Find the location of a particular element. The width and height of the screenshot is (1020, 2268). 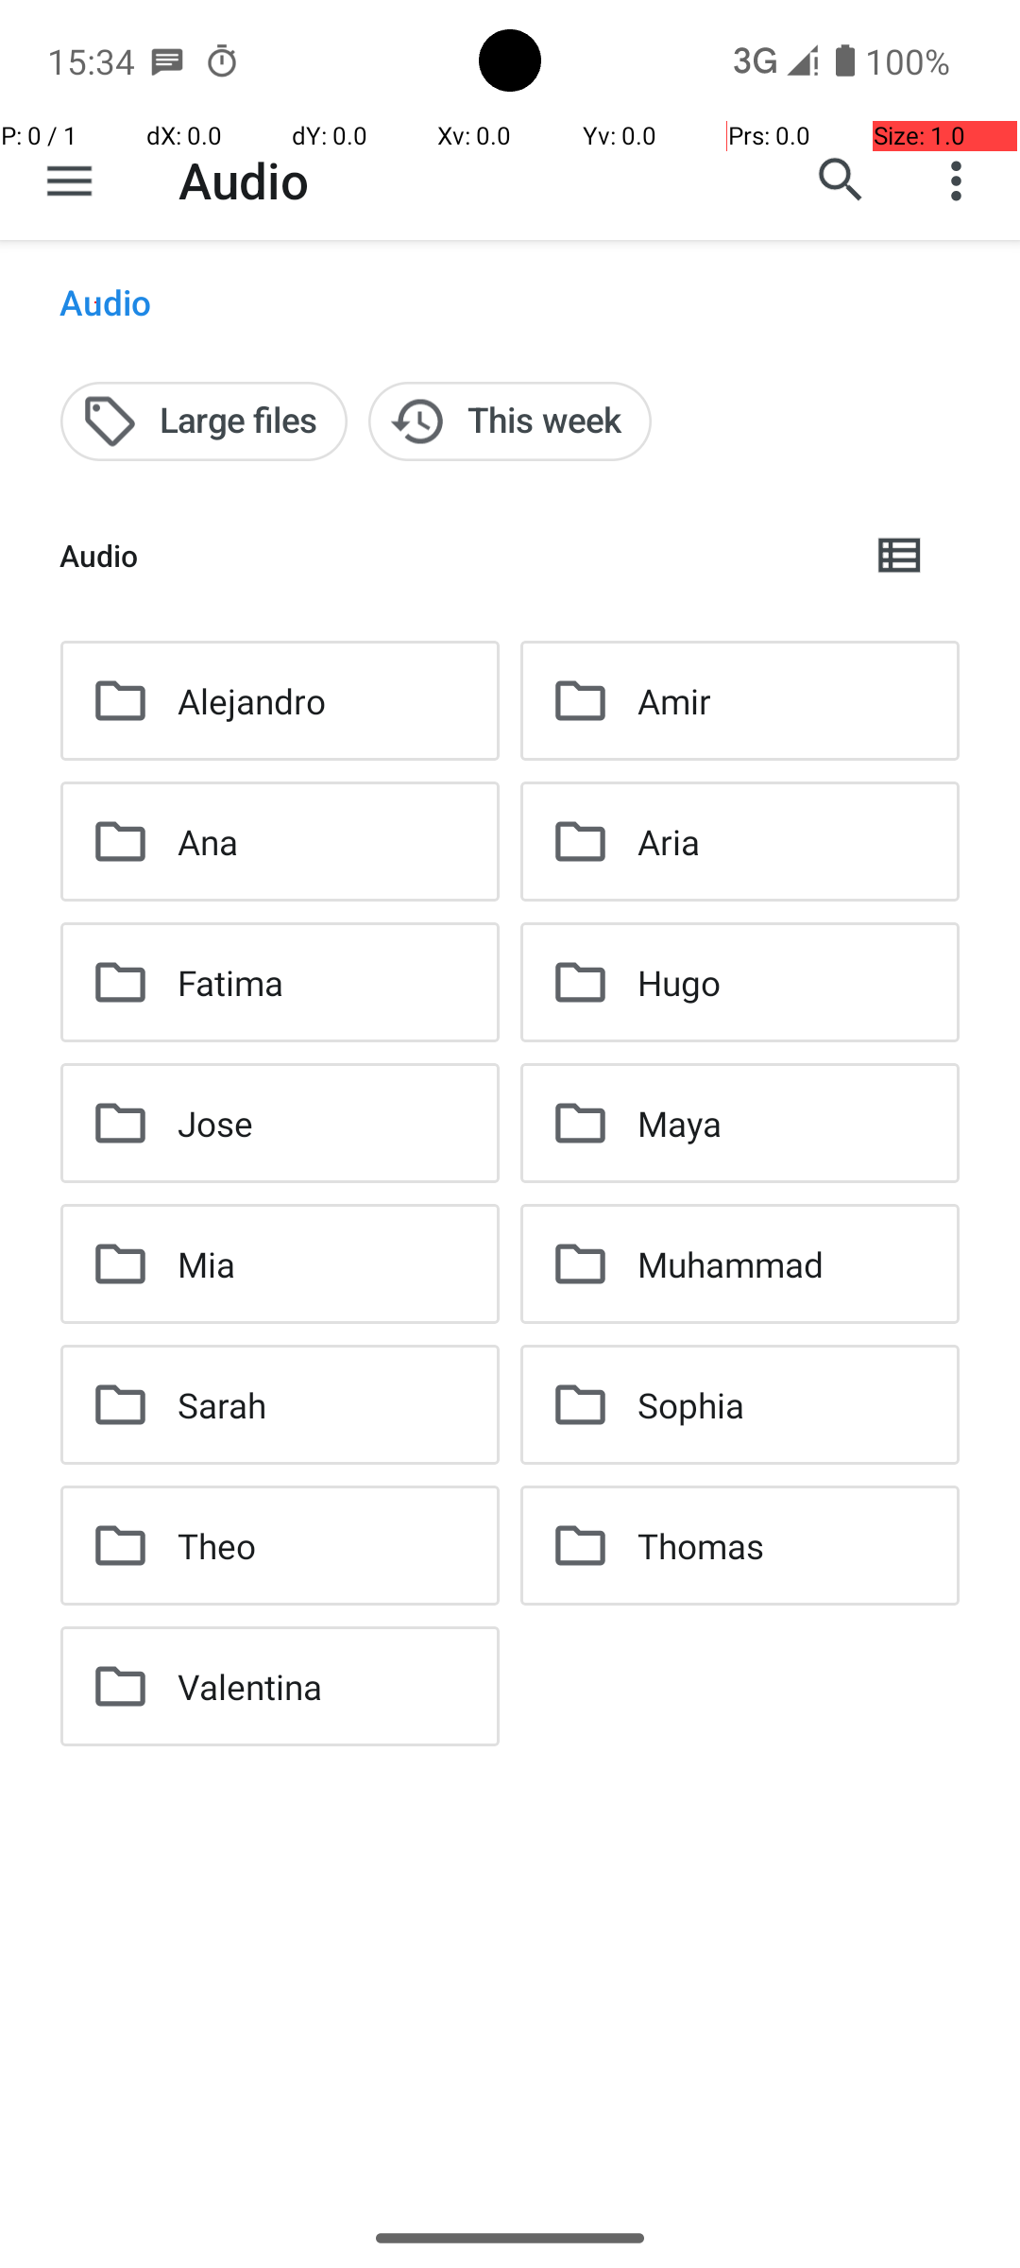

Thomas is located at coordinates (701, 1545).